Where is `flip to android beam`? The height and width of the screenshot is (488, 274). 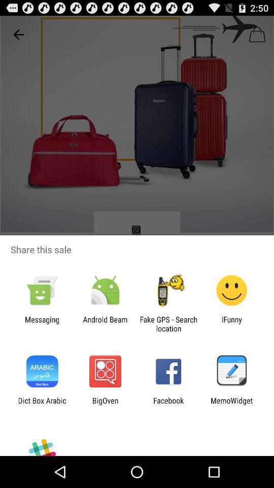 flip to android beam is located at coordinates (105, 324).